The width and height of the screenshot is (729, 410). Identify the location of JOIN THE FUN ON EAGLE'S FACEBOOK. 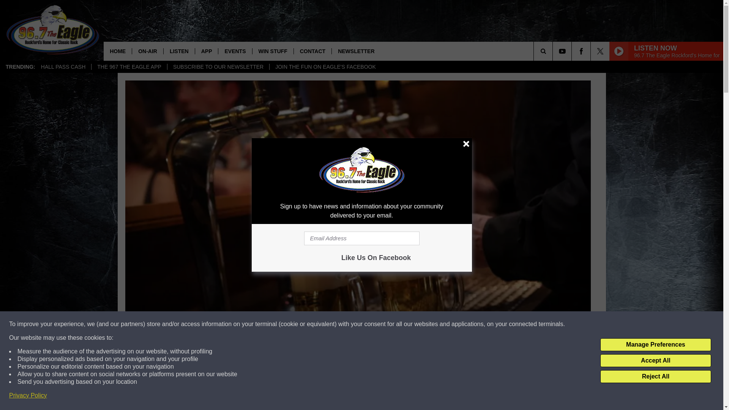
(325, 67).